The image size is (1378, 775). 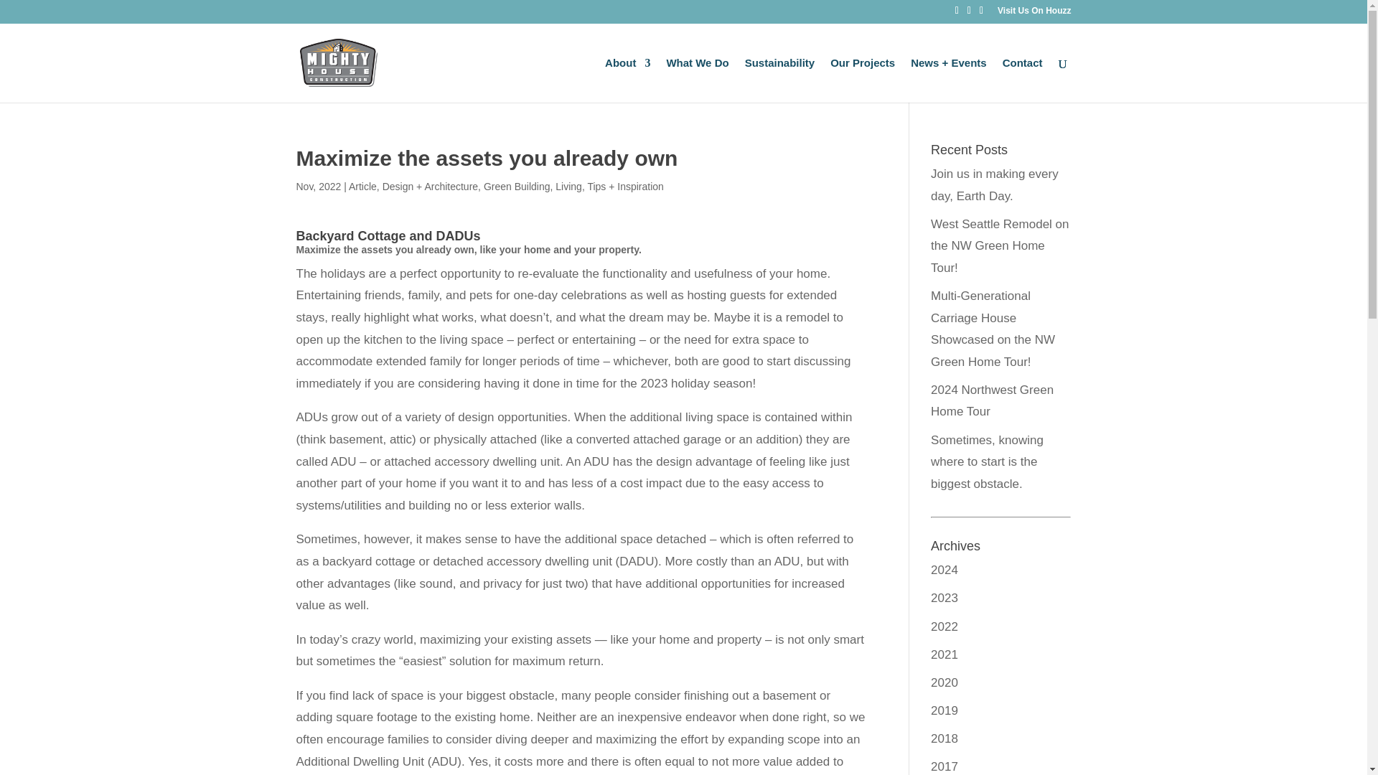 What do you see at coordinates (362, 186) in the screenshot?
I see `Article` at bounding box center [362, 186].